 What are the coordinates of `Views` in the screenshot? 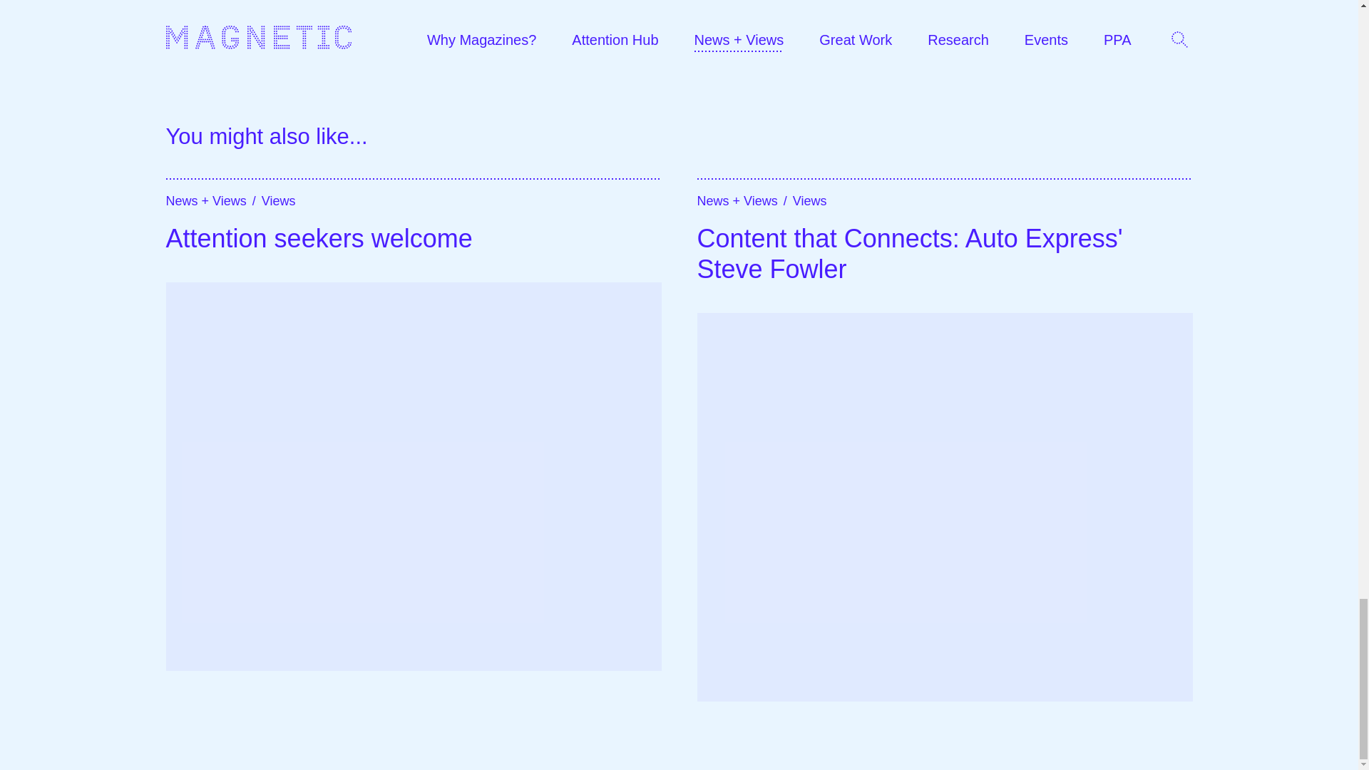 It's located at (278, 201).